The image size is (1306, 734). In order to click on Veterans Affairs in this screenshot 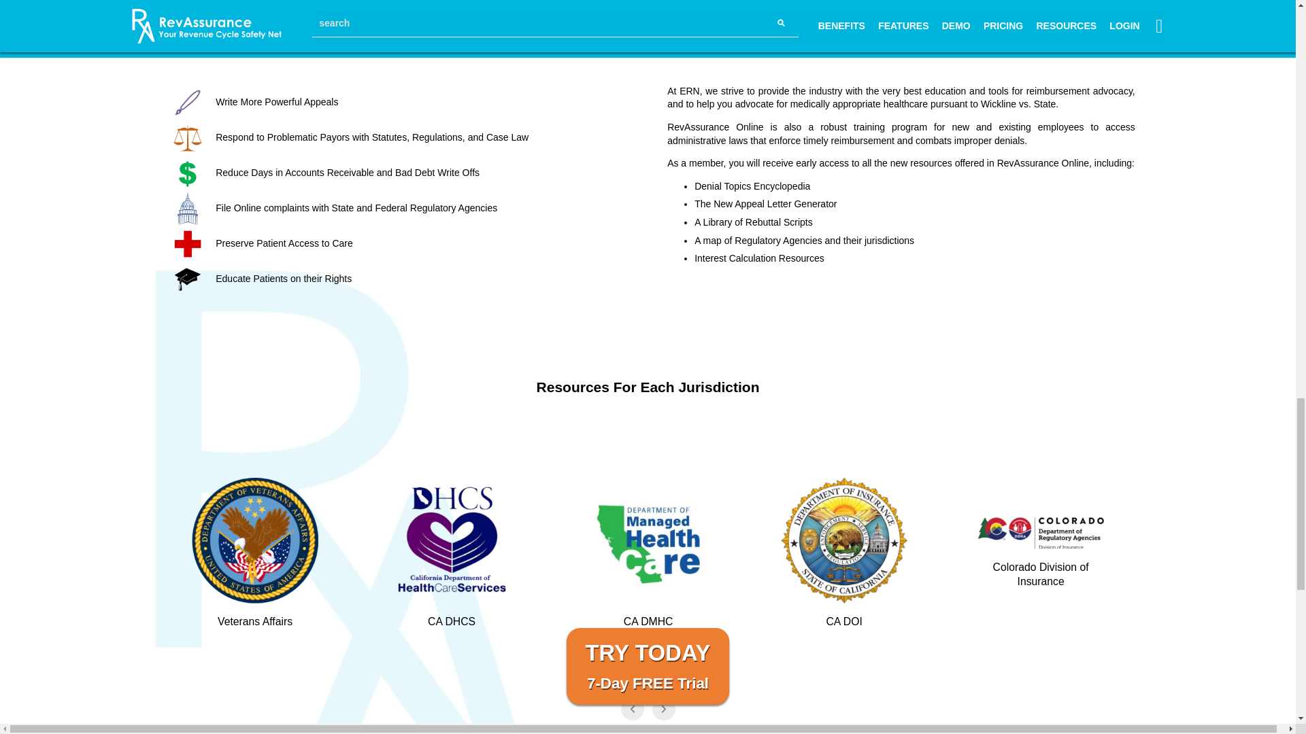, I will do `click(276, 561)`.